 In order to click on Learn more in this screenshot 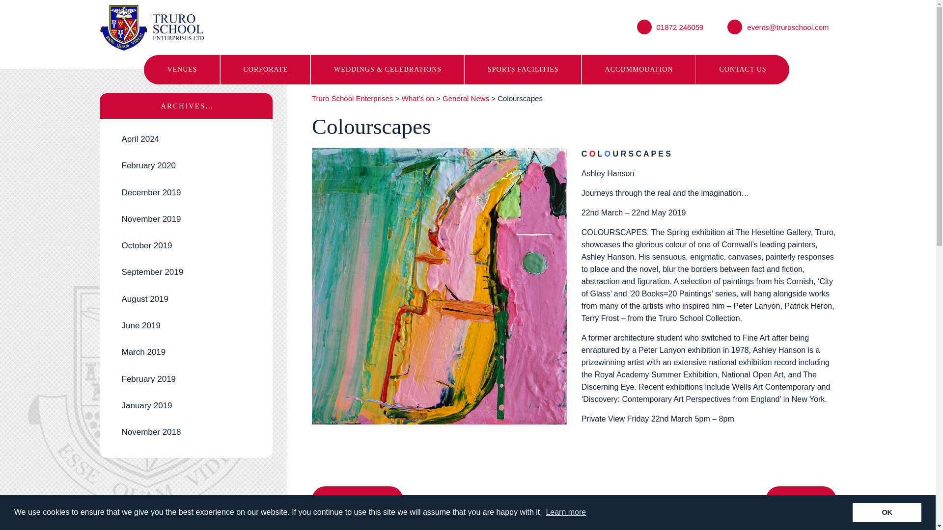, I will do `click(566, 512)`.